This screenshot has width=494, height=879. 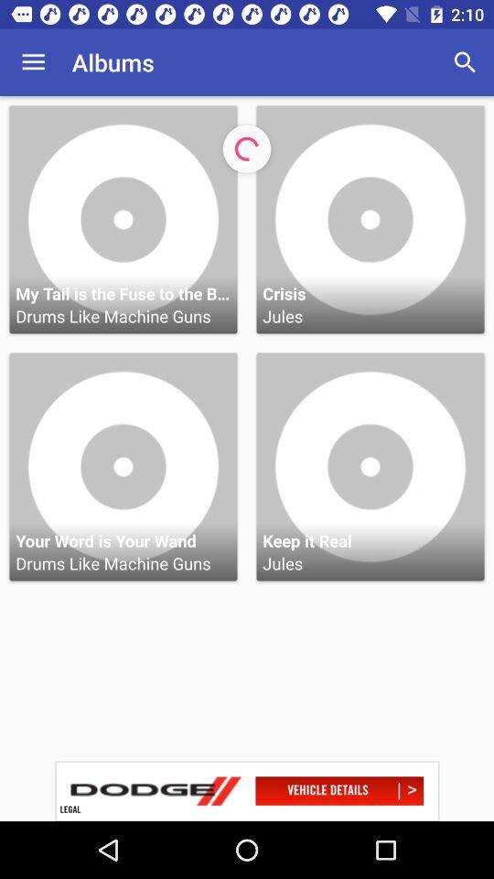 I want to click on go to the first option in first row, so click(x=123, y=220).